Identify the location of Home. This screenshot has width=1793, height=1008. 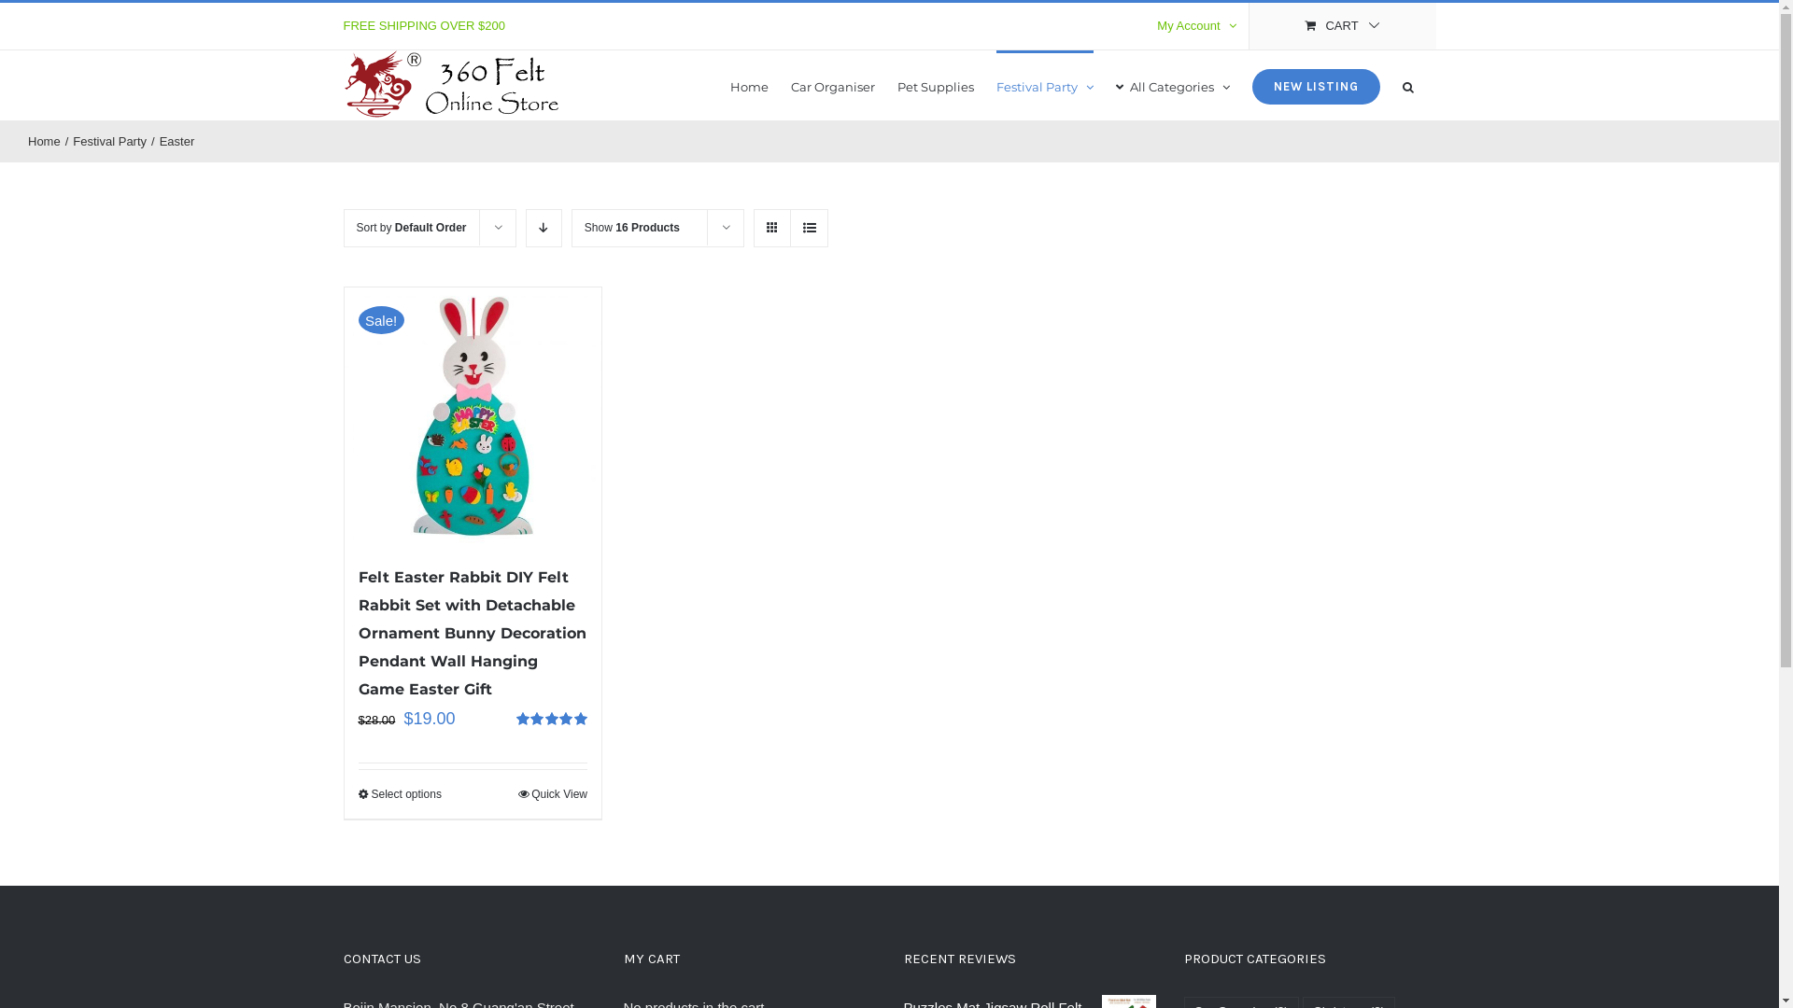
(45, 142).